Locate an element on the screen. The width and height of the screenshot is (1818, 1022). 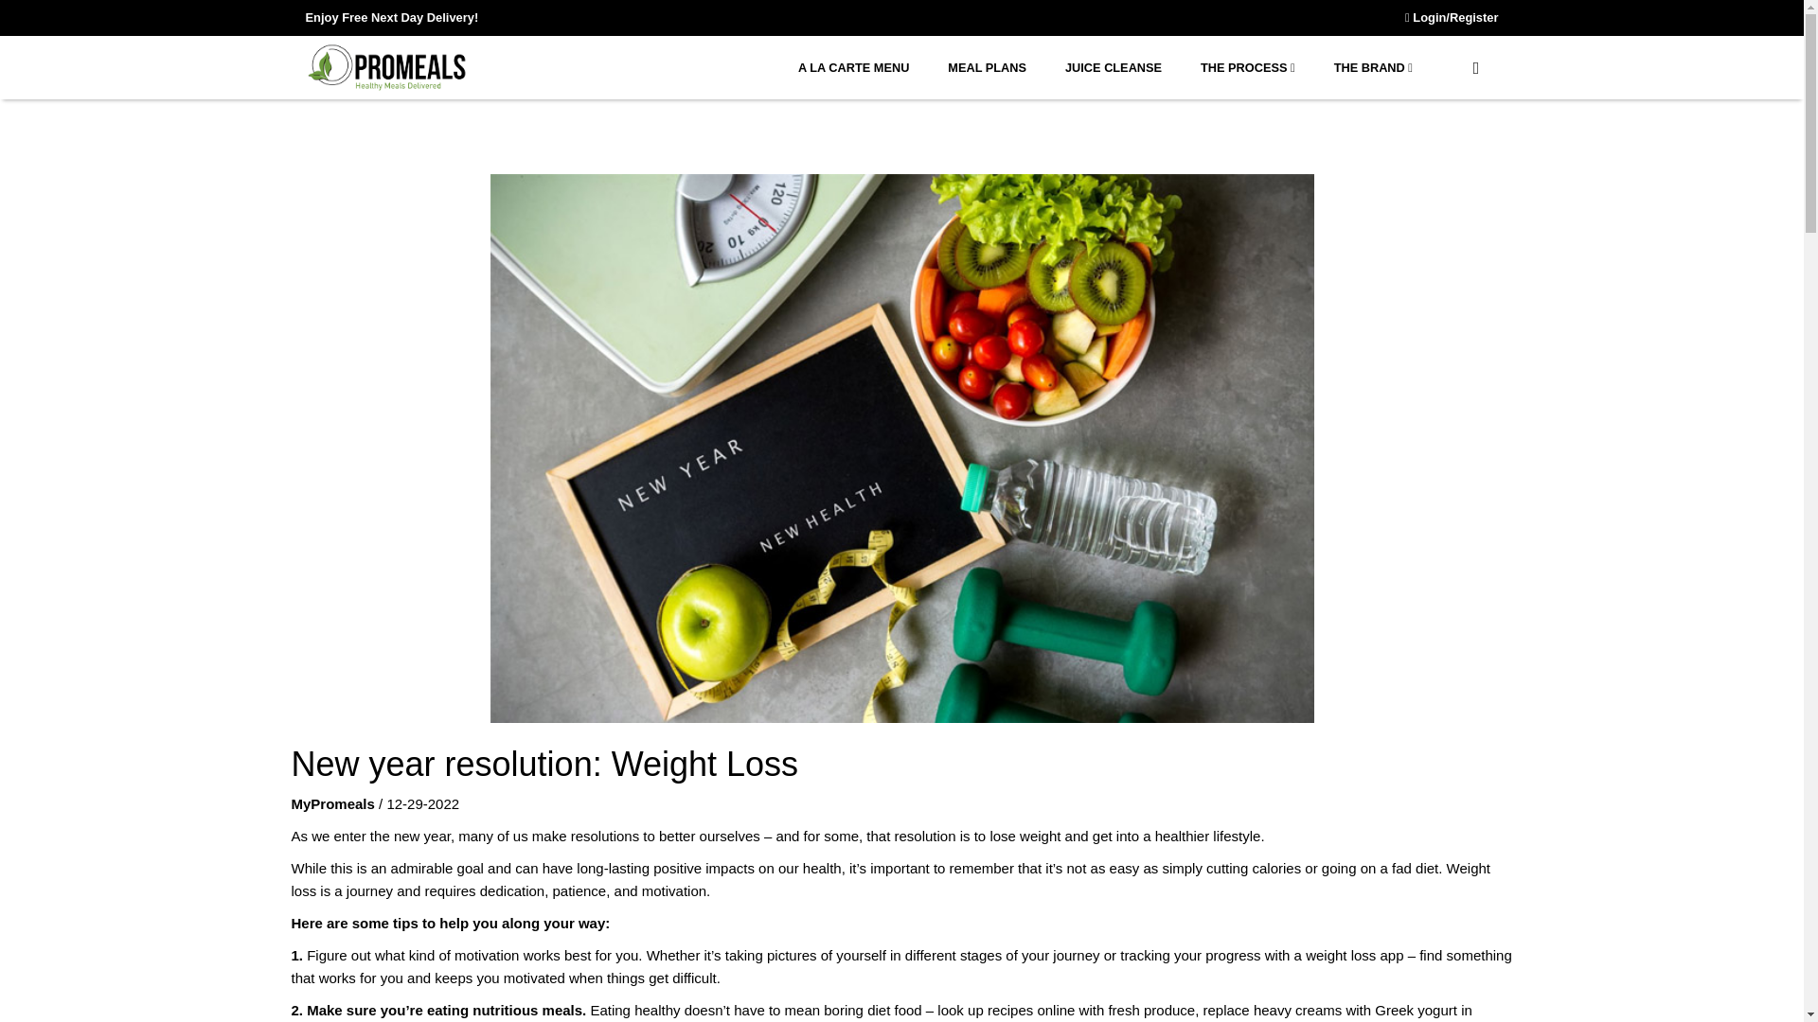
THE PROCESS is located at coordinates (1248, 67).